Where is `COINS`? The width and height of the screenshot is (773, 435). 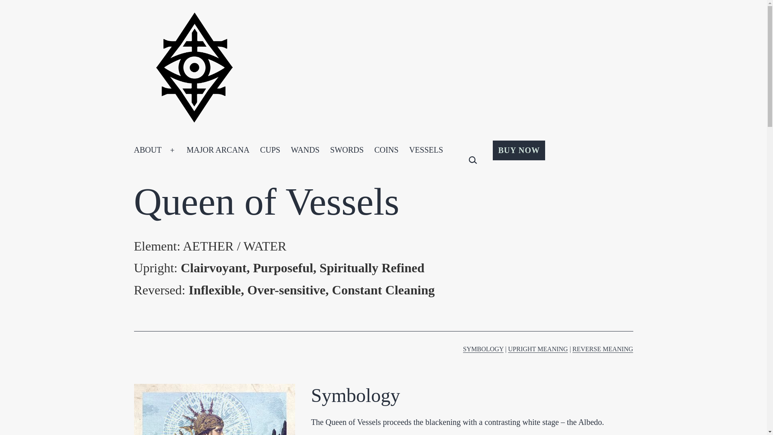
COINS is located at coordinates (386, 150).